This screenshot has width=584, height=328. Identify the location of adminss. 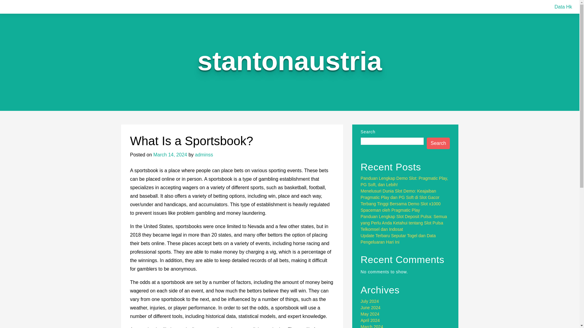
(204, 155).